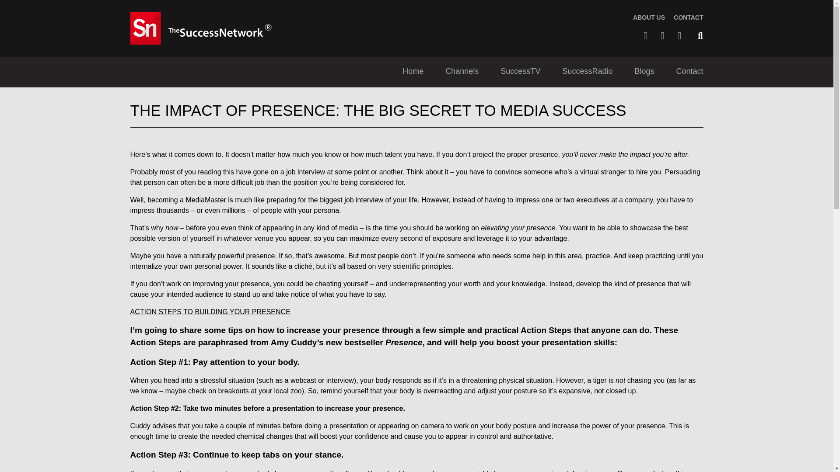  Describe the element at coordinates (202, 28) in the screenshot. I see `TheSuccessNetwork` at that location.